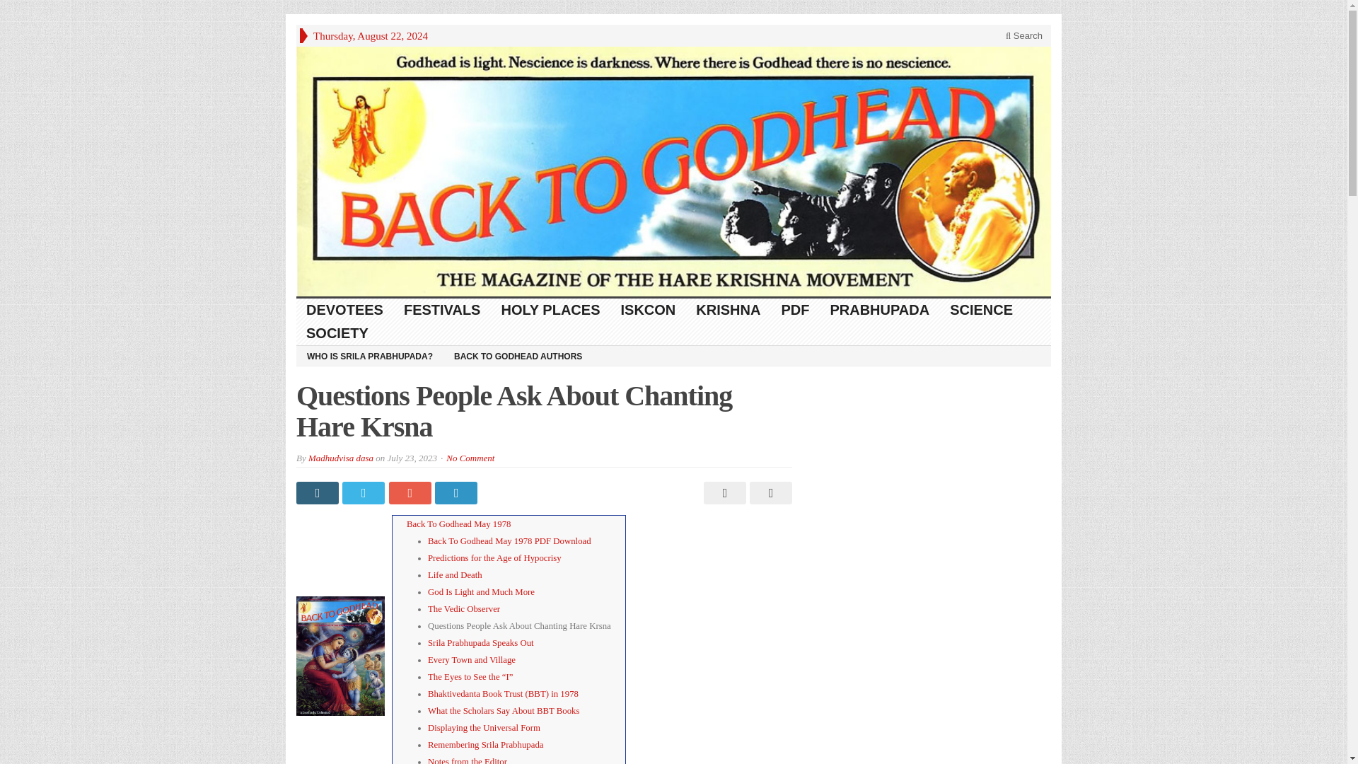 The width and height of the screenshot is (1358, 764). I want to click on Search, so click(1024, 35).